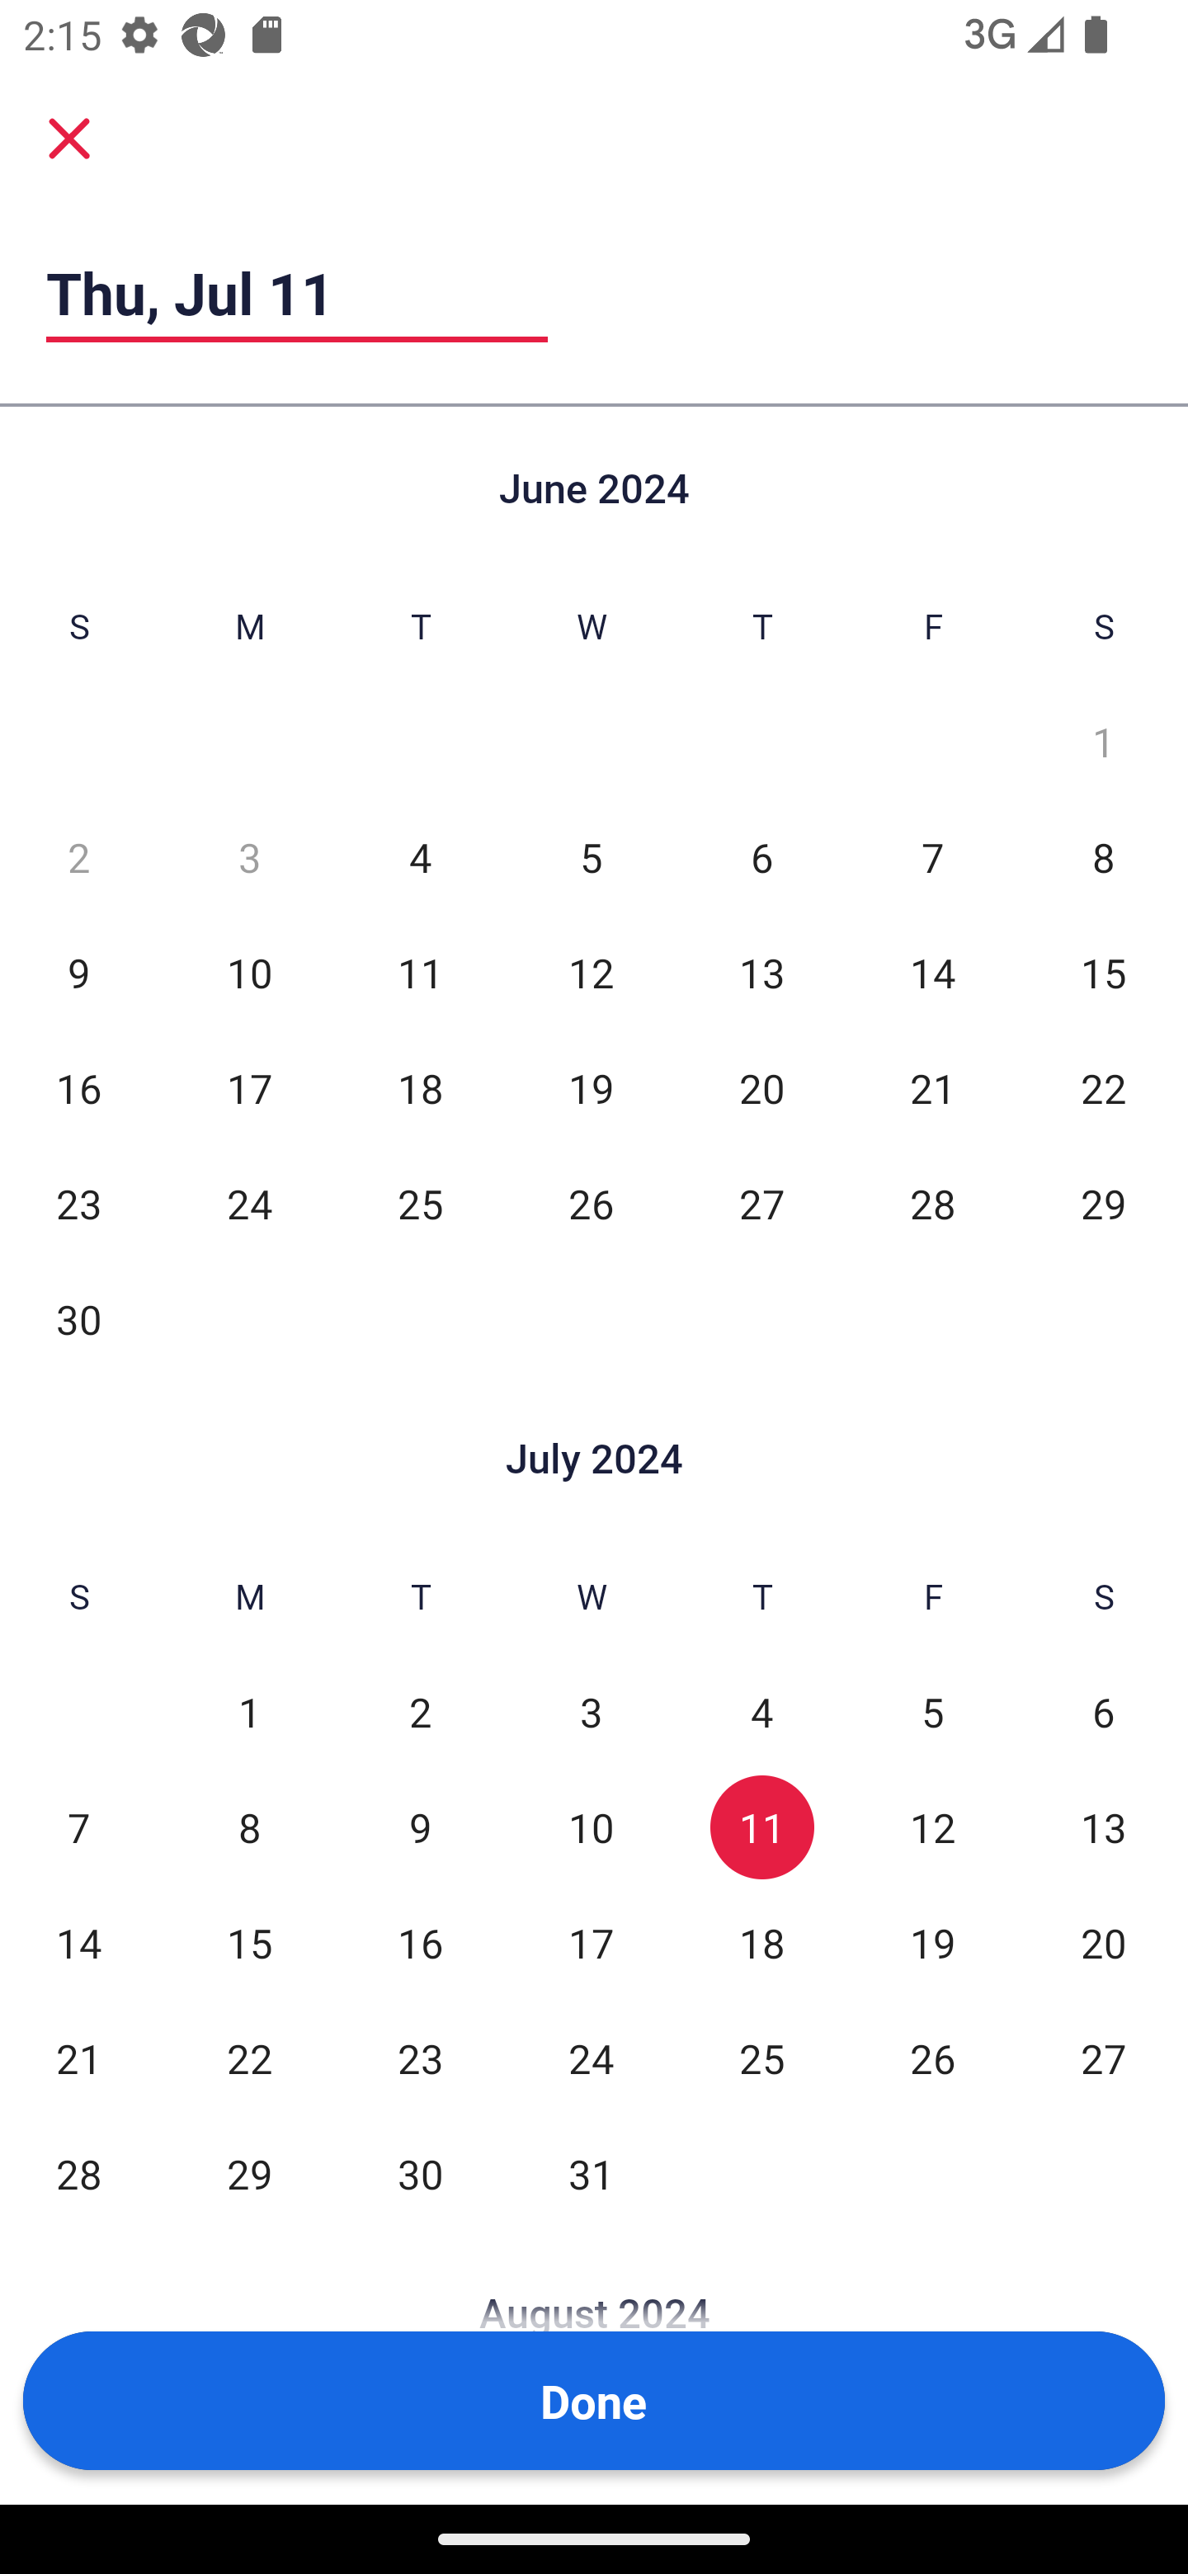 The height and width of the screenshot is (2574, 1188). What do you see at coordinates (78, 1318) in the screenshot?
I see `30 Sun, Jun 30, Not Selected` at bounding box center [78, 1318].